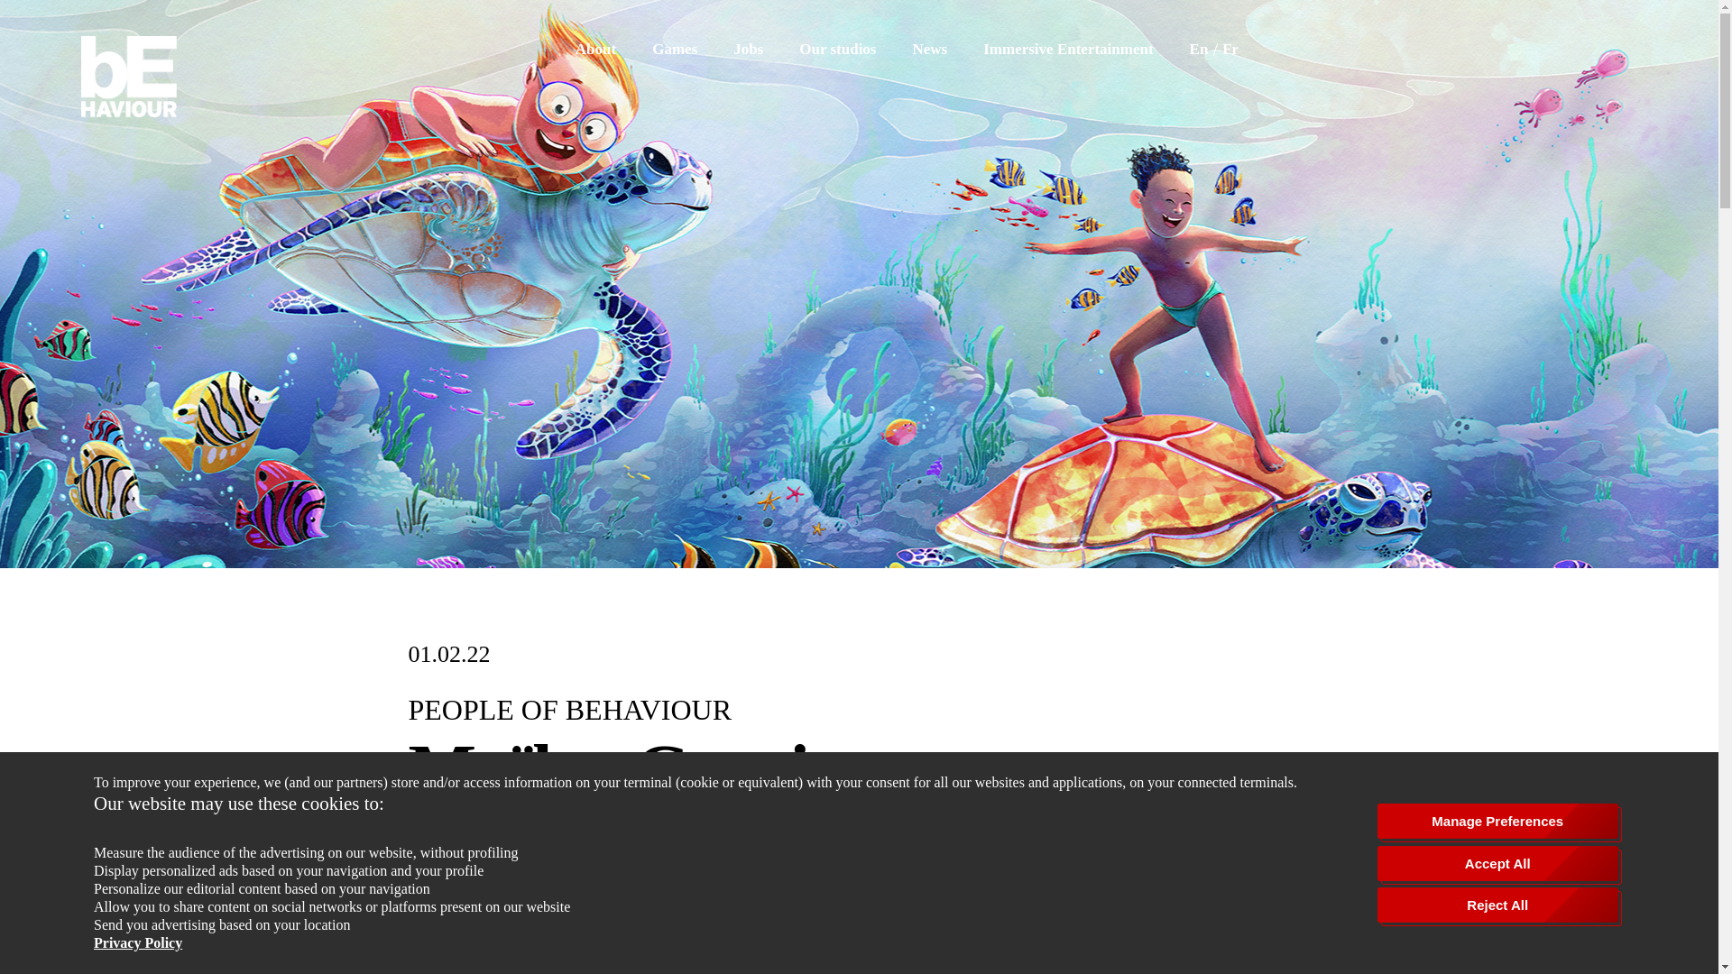  I want to click on Manage Preferences, so click(1497, 821).